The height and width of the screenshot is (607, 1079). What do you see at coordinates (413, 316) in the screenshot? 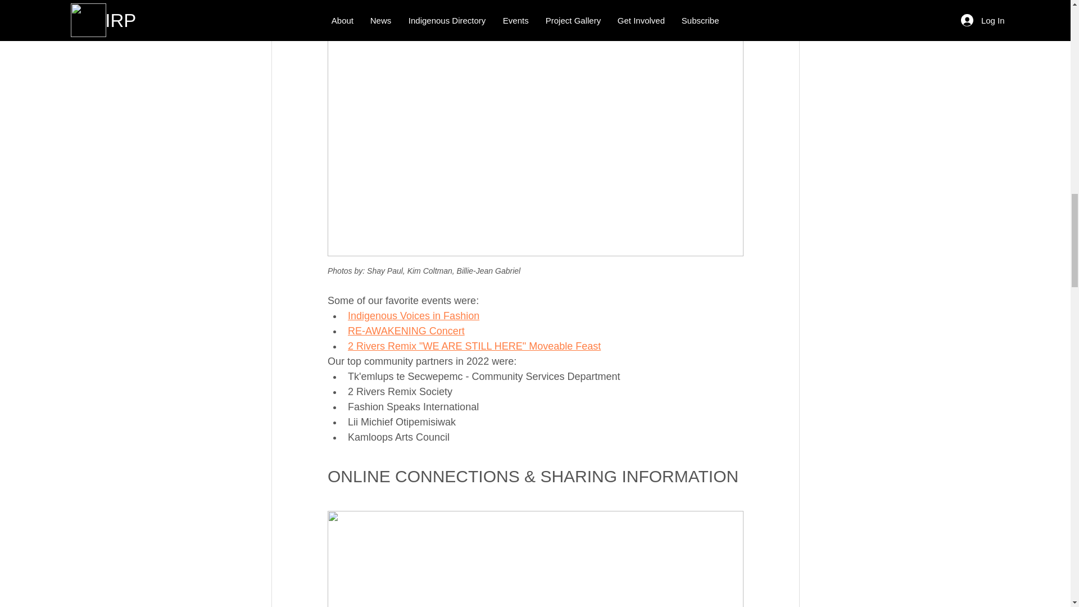
I see `Indigenous Voices in Fashion` at bounding box center [413, 316].